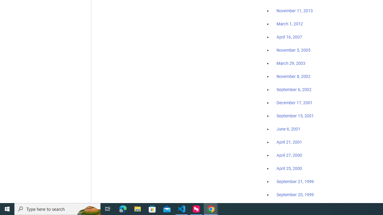  What do you see at coordinates (294, 50) in the screenshot?
I see `November 5, 2005` at bounding box center [294, 50].